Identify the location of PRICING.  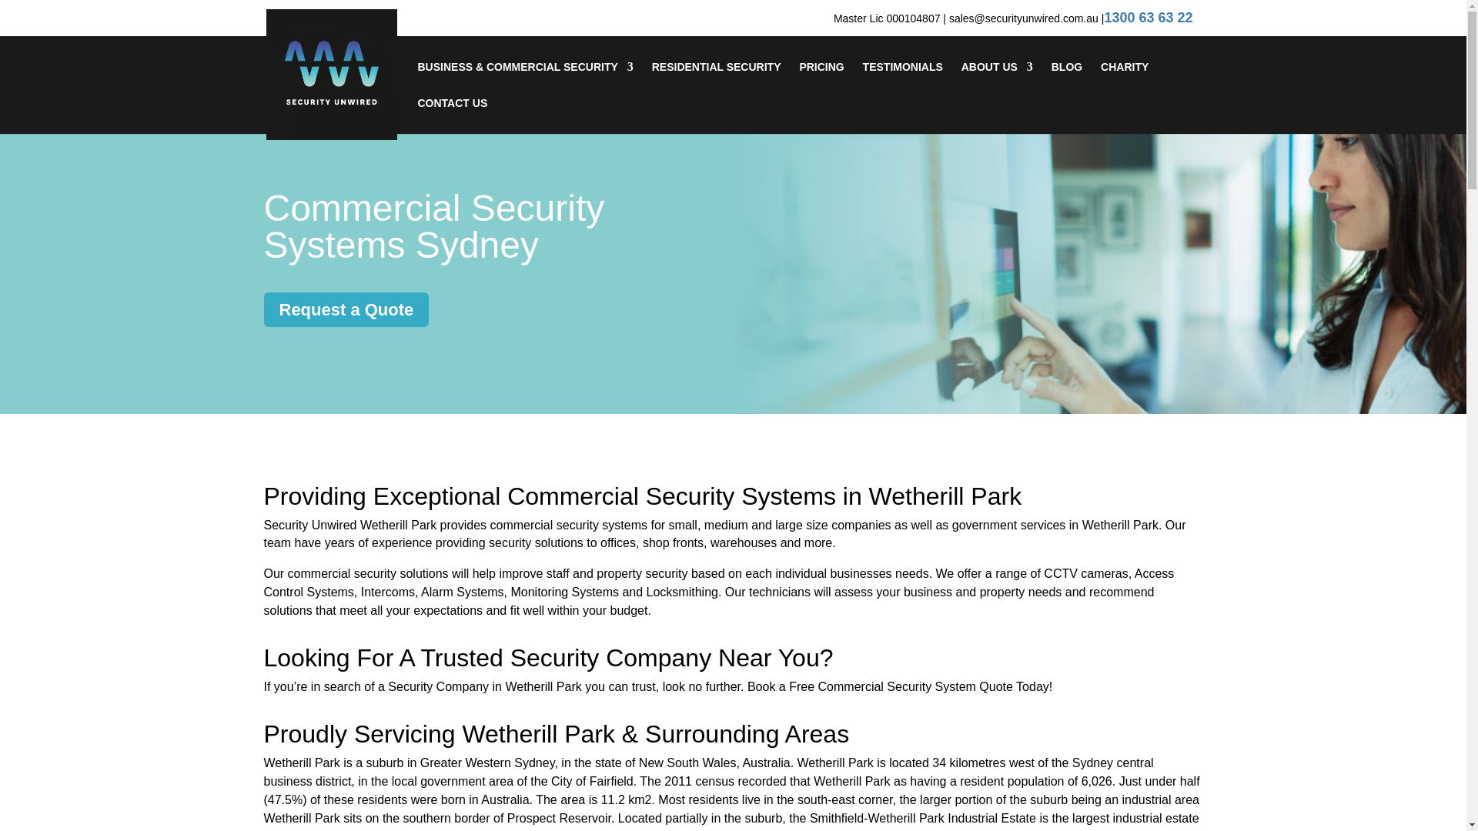
(821, 79).